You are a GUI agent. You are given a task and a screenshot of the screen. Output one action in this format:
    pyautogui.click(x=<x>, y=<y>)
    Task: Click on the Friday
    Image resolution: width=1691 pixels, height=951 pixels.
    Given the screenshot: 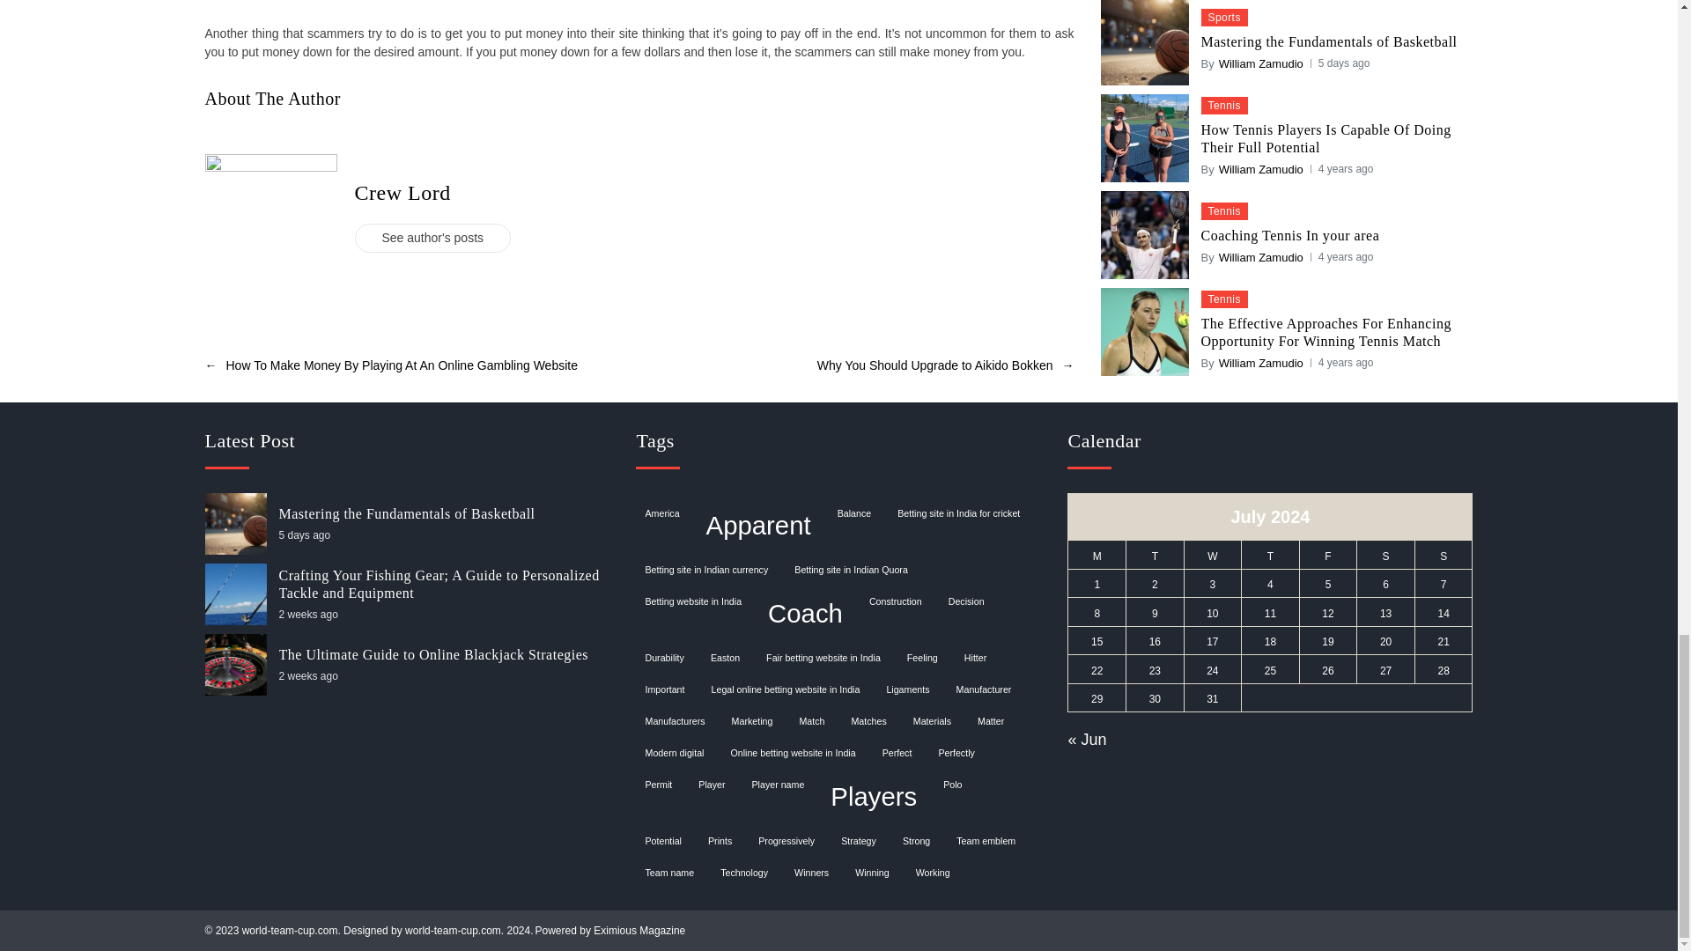 What is the action you would take?
    pyautogui.click(x=1328, y=555)
    